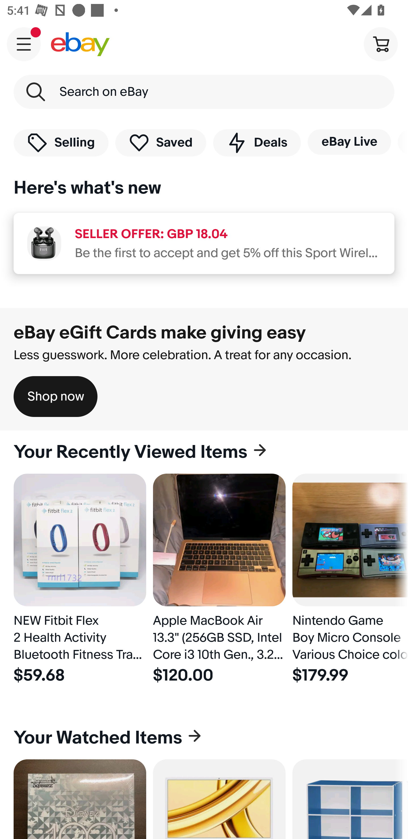  I want to click on Shop now, so click(56, 396).